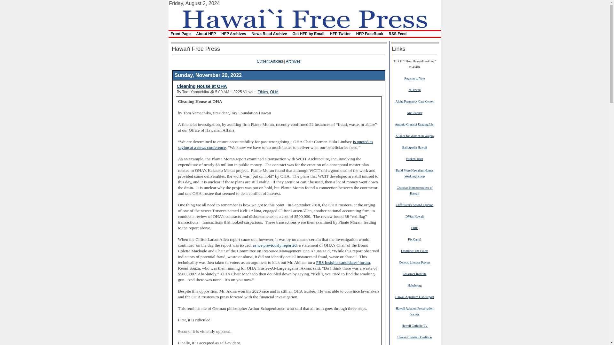 This screenshot has width=614, height=345. I want to click on Broken Trust, so click(414, 159).